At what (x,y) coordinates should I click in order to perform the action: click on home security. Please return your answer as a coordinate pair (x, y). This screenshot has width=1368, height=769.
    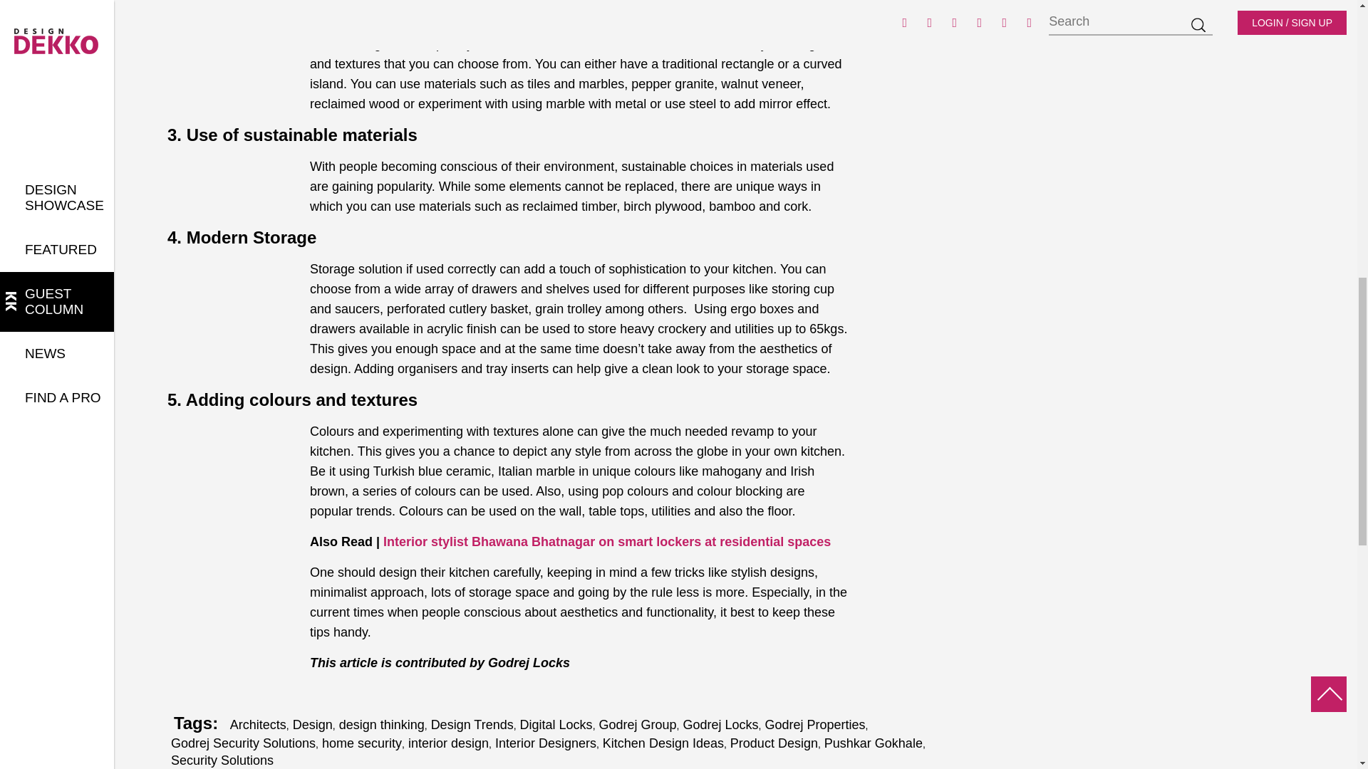
    Looking at the image, I should click on (362, 743).